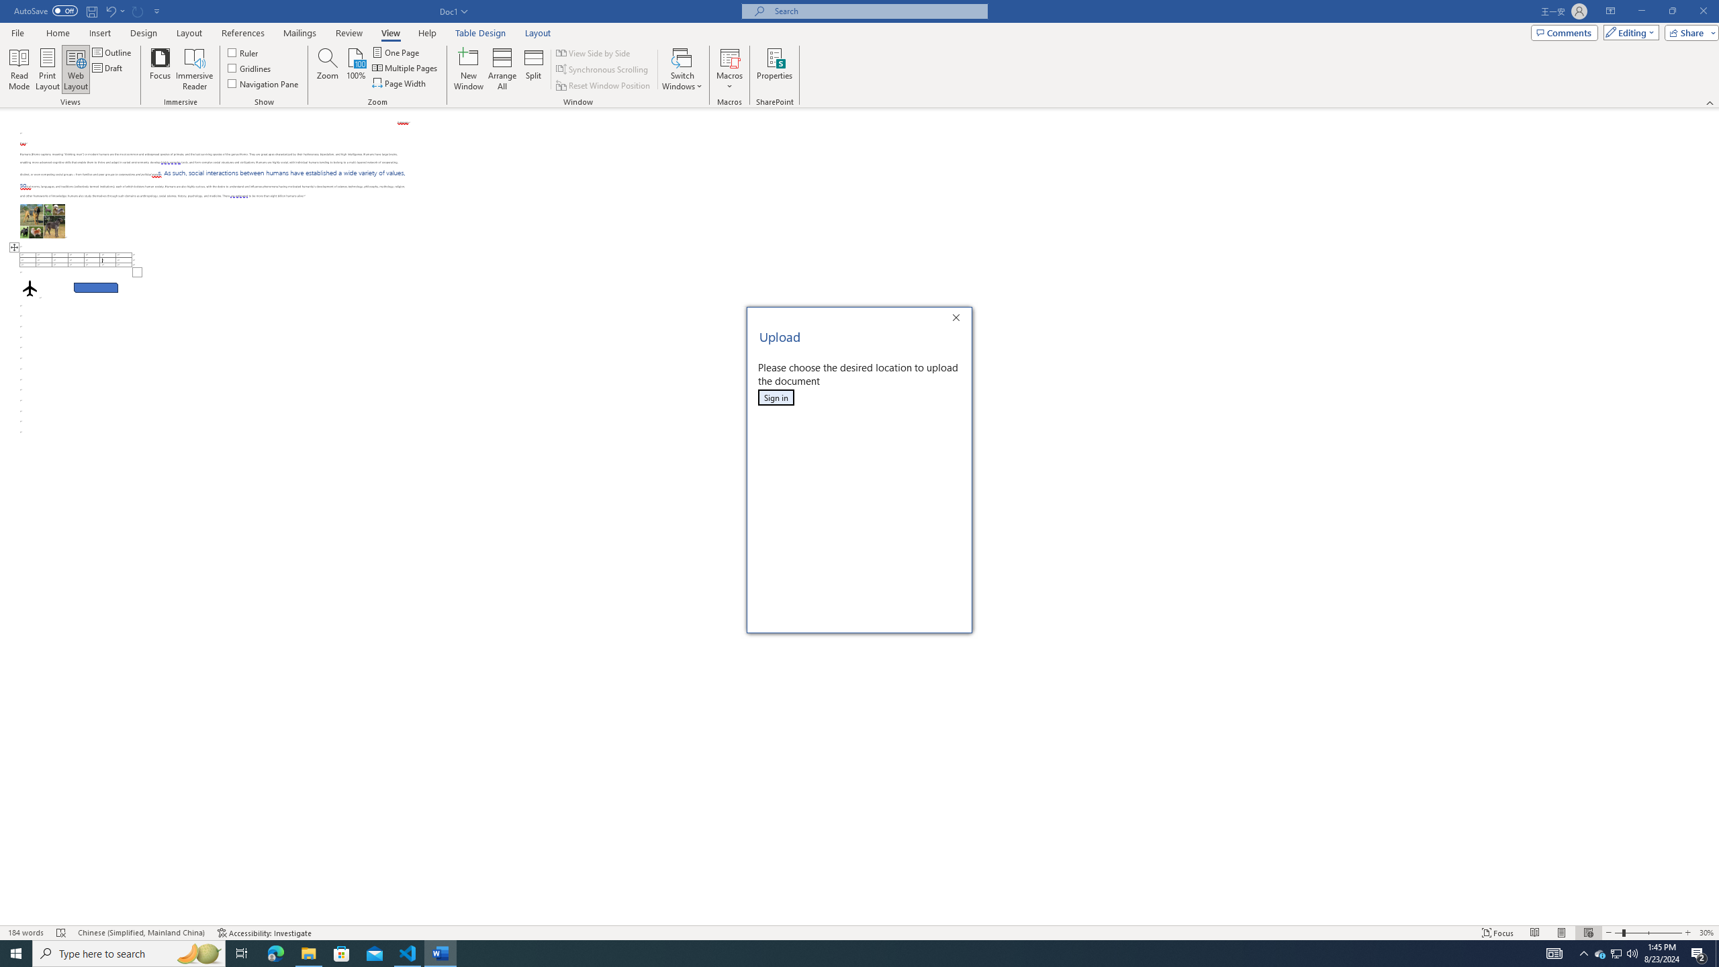  I want to click on Multiple Pages, so click(406, 67).